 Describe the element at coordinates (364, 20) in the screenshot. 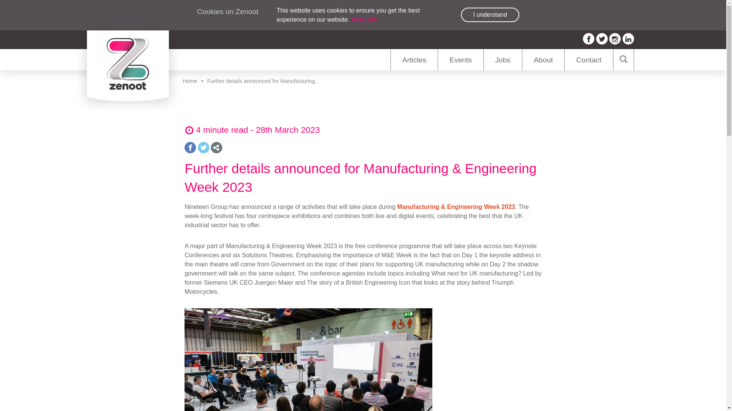

I see `More info` at that location.